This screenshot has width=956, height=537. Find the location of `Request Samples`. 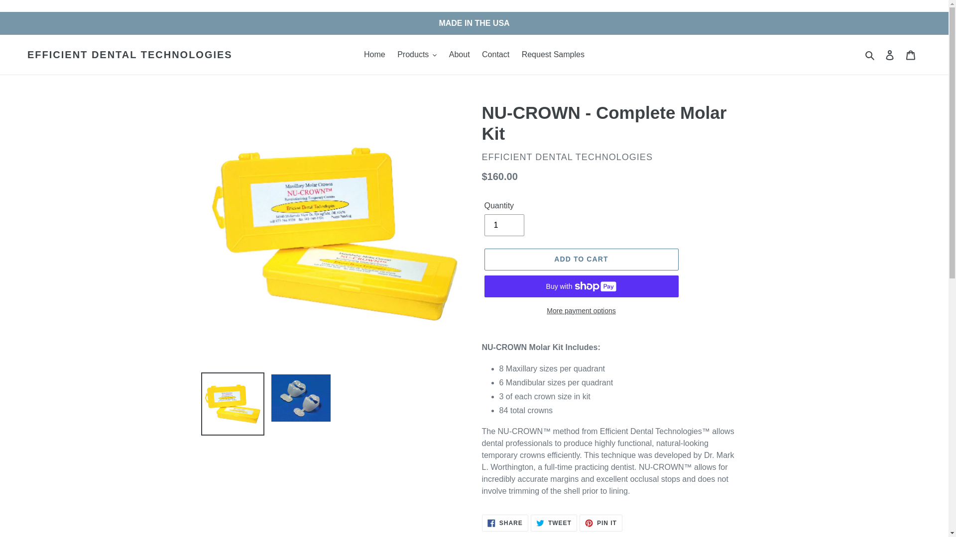

Request Samples is located at coordinates (495, 55).